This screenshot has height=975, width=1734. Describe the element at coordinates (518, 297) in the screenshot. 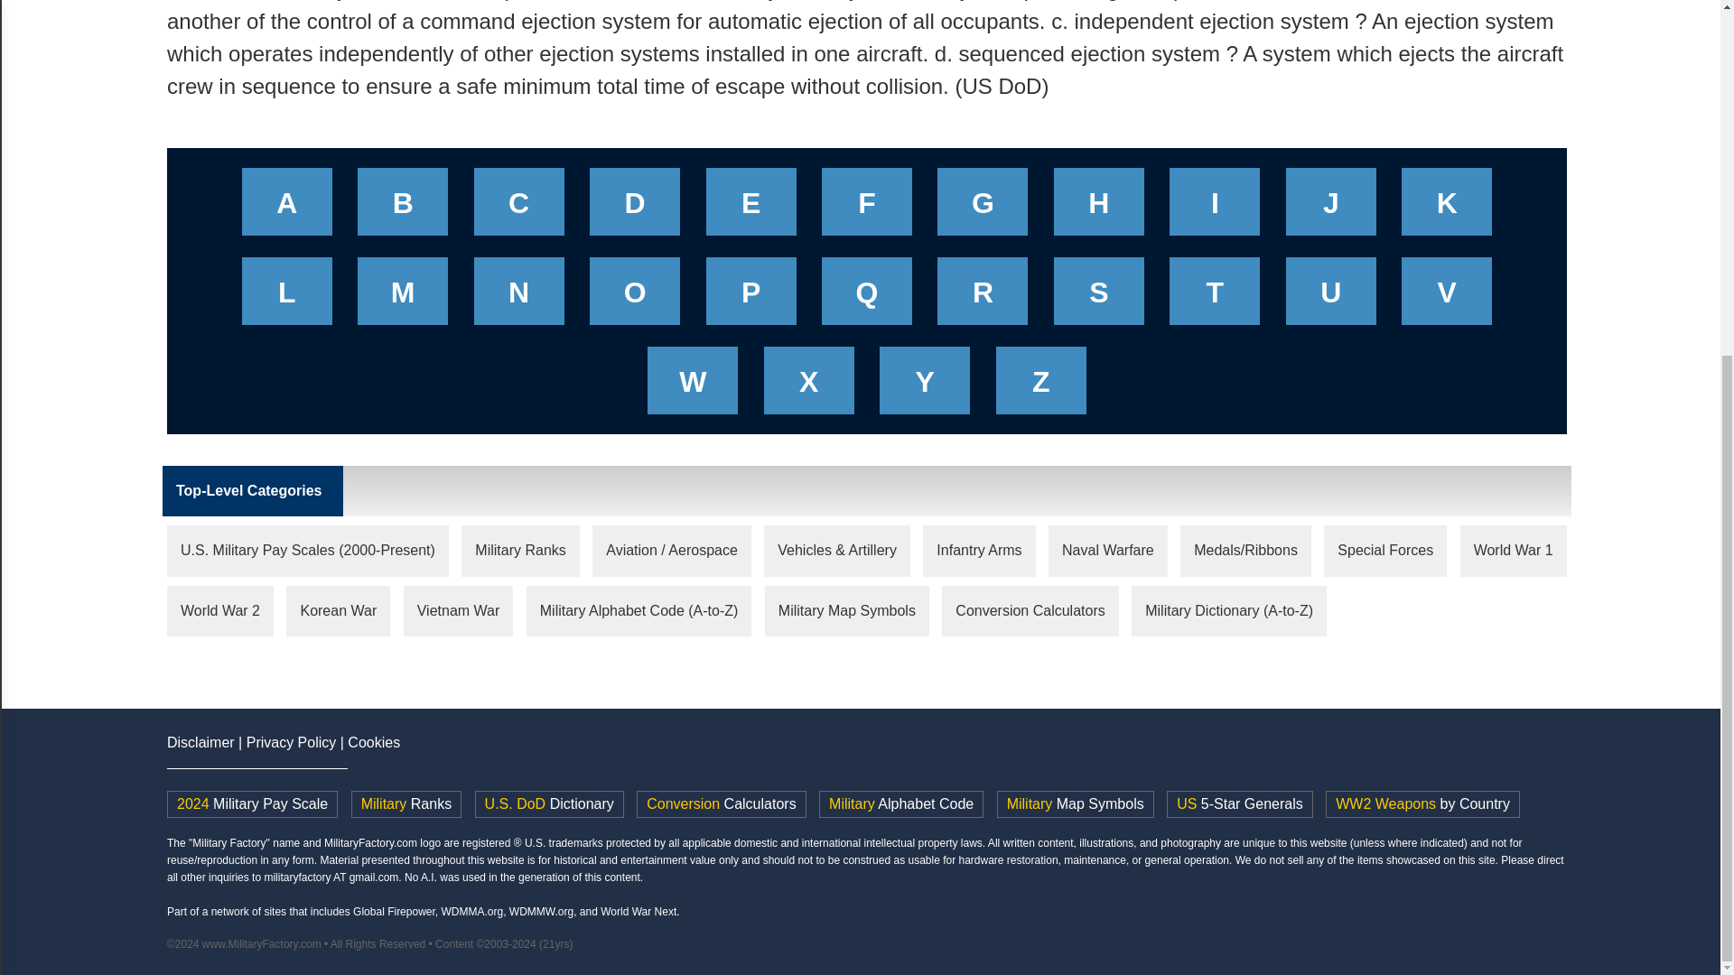

I see `N` at that location.